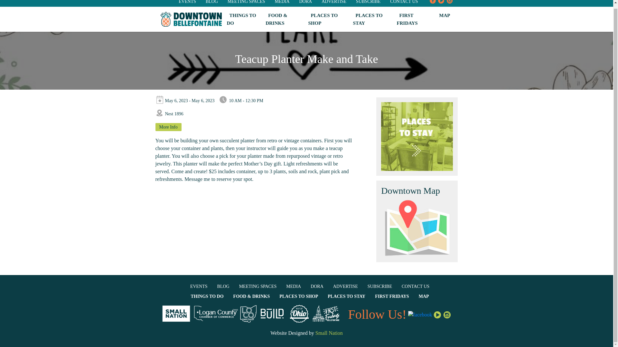  What do you see at coordinates (282, 2) in the screenshot?
I see `MEDIA` at bounding box center [282, 2].